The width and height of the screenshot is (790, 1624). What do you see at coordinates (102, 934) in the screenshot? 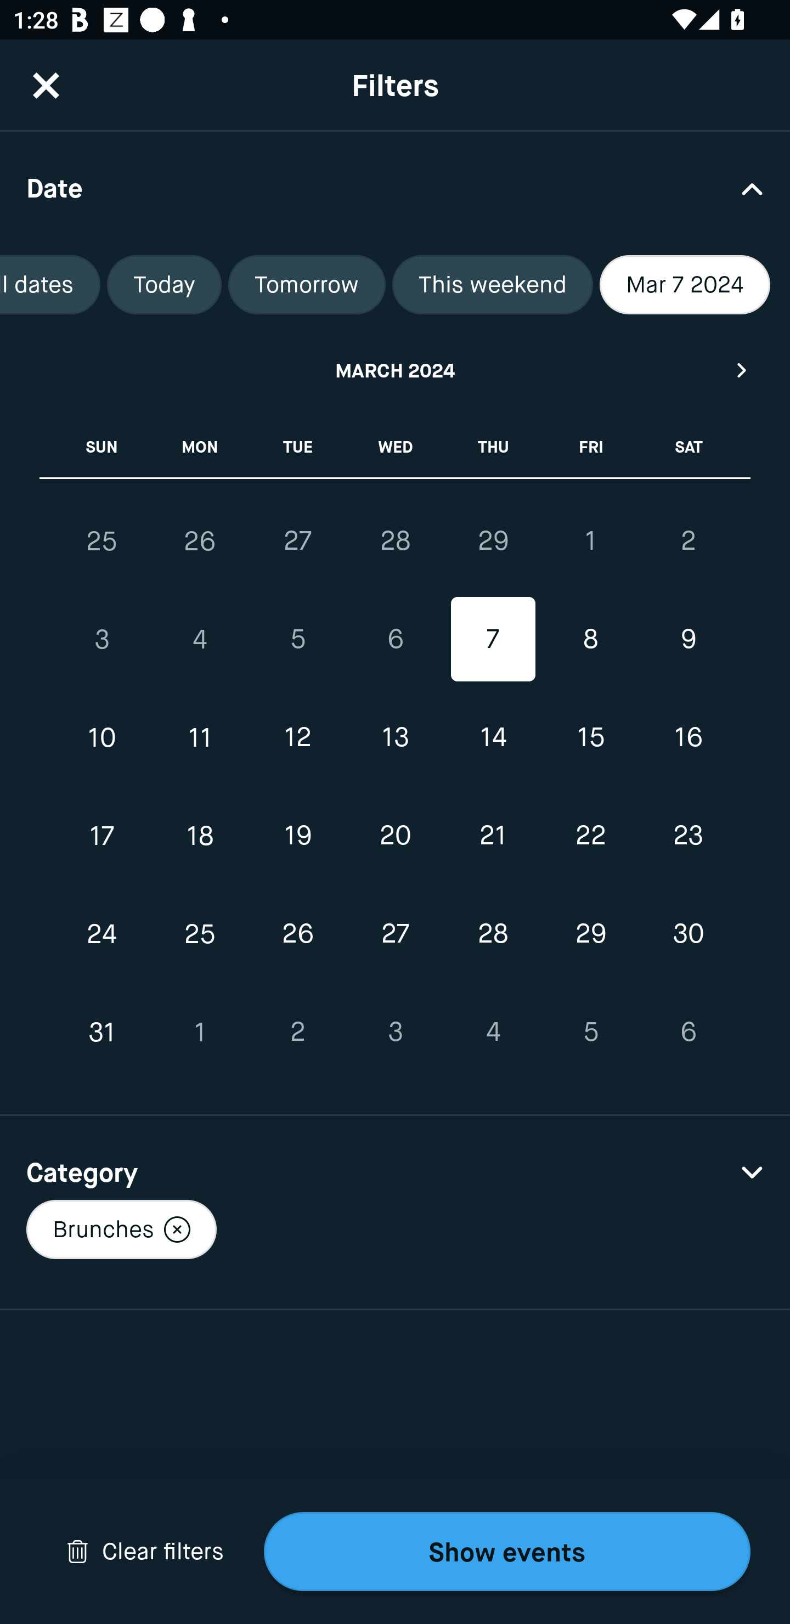
I see `24` at bounding box center [102, 934].